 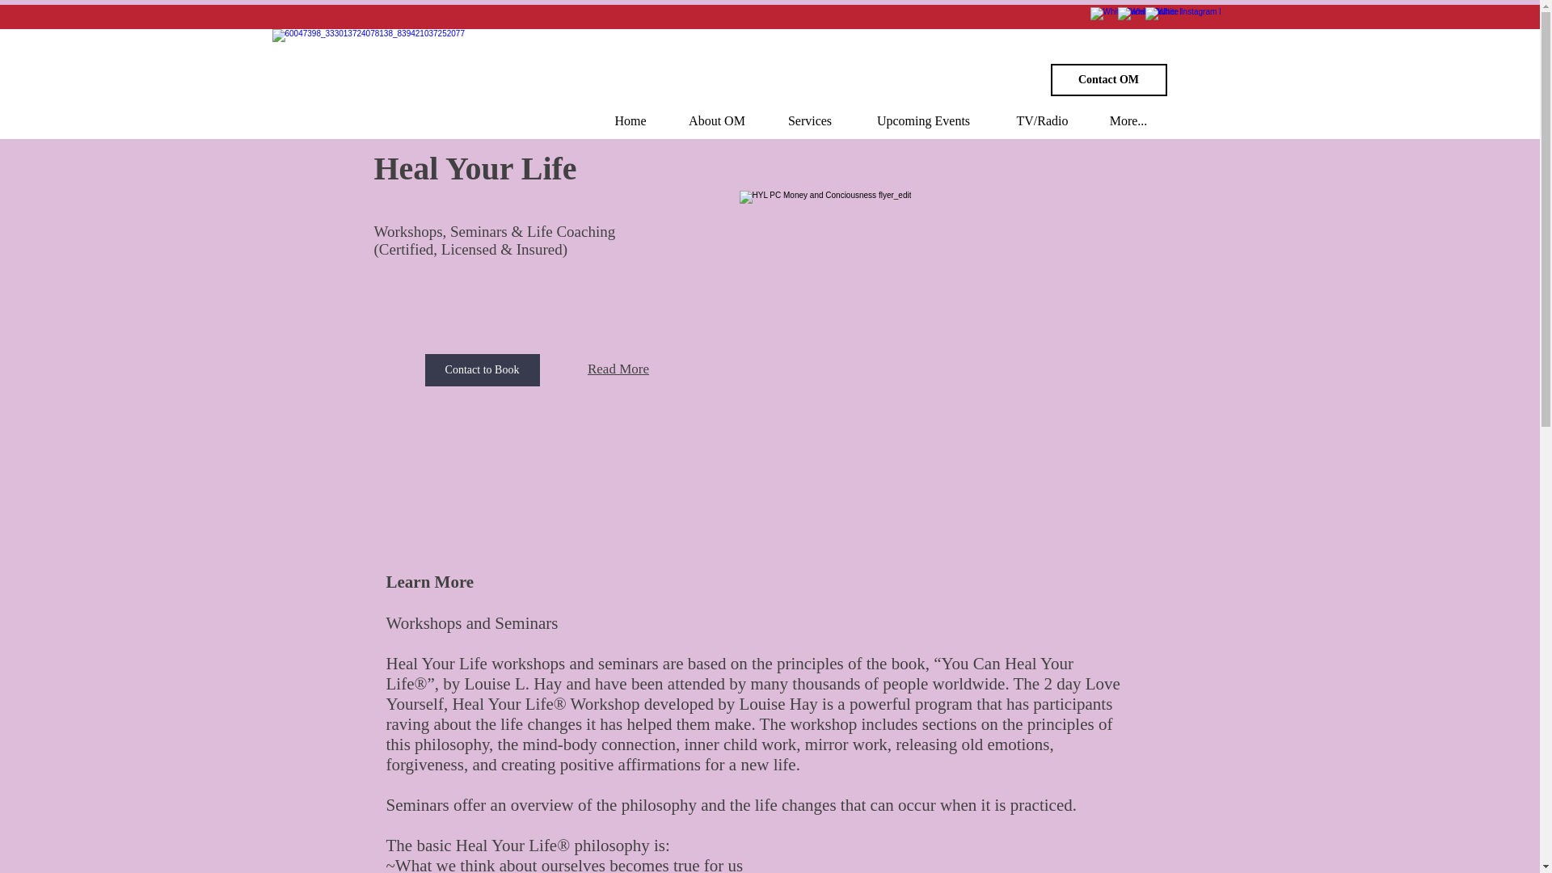 What do you see at coordinates (618, 369) in the screenshot?
I see `Read More` at bounding box center [618, 369].